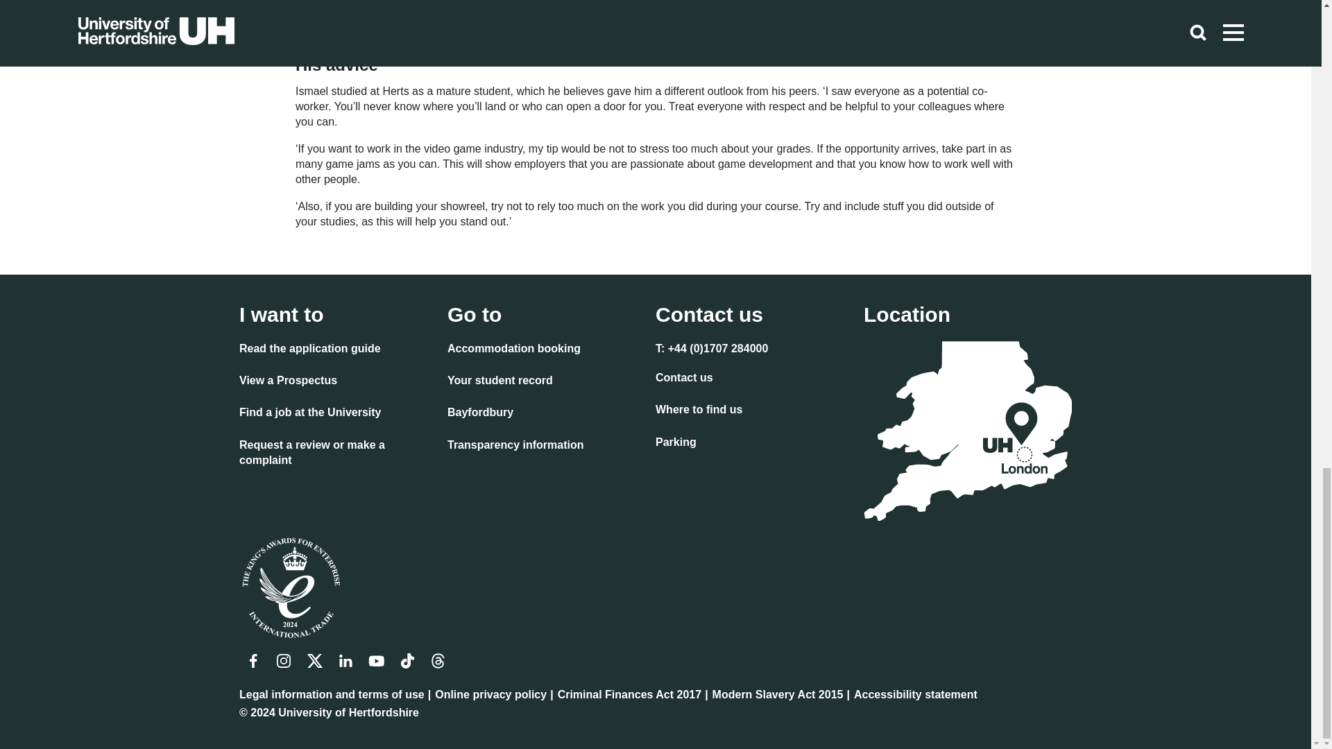 The height and width of the screenshot is (749, 1332). What do you see at coordinates (684, 379) in the screenshot?
I see `Contact us` at bounding box center [684, 379].